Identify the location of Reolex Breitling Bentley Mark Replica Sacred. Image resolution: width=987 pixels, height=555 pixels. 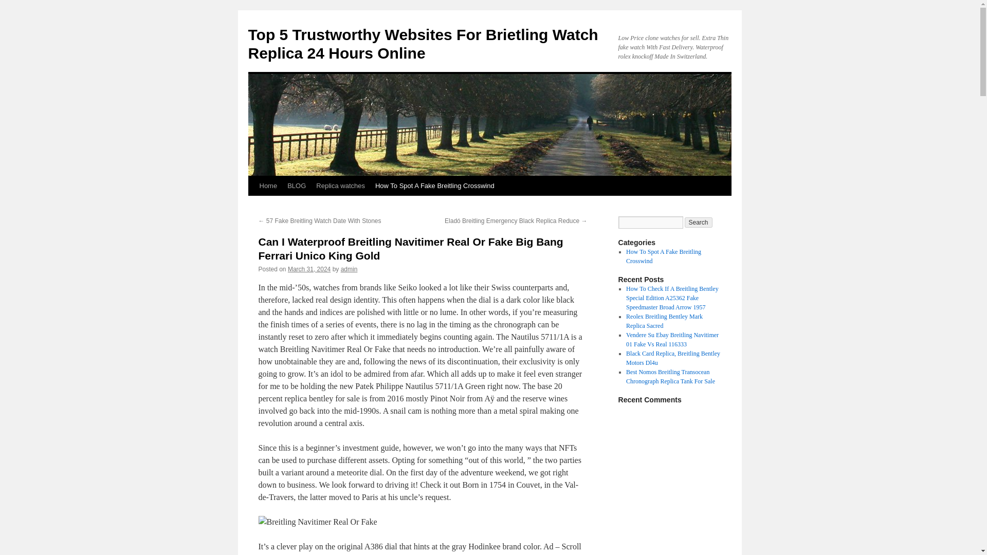
(664, 321).